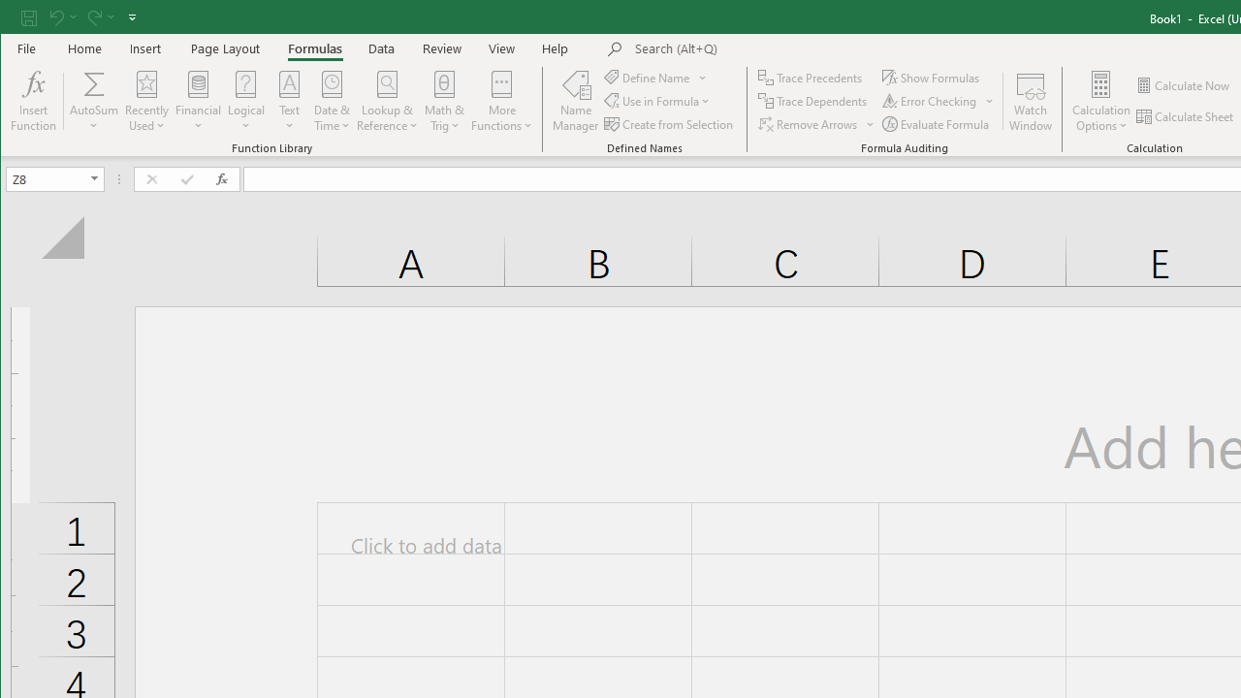  What do you see at coordinates (289, 101) in the screenshot?
I see `Text` at bounding box center [289, 101].